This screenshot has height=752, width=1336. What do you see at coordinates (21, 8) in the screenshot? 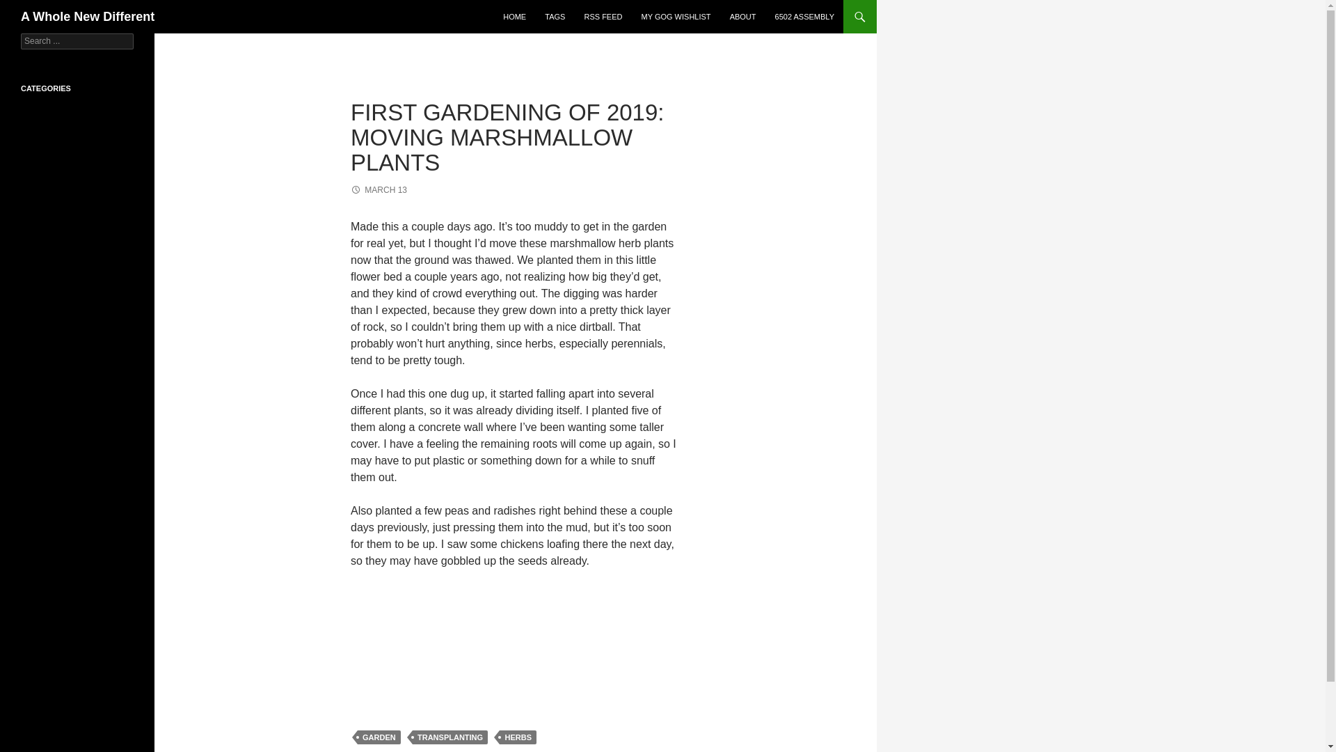
I see `Search` at bounding box center [21, 8].